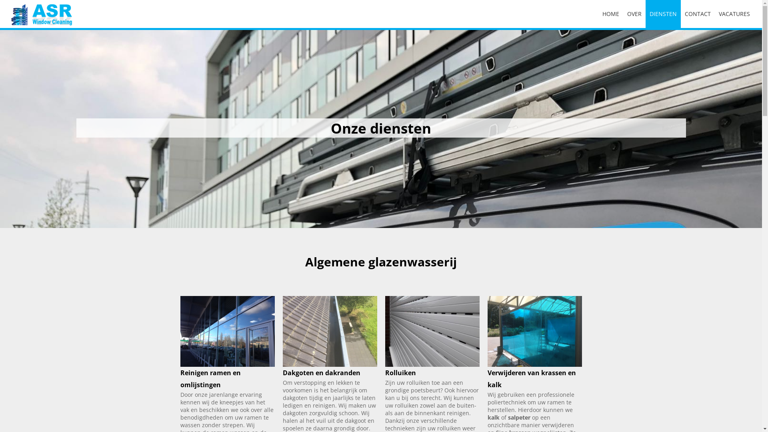 This screenshot has height=432, width=768. I want to click on OVER, so click(634, 14).